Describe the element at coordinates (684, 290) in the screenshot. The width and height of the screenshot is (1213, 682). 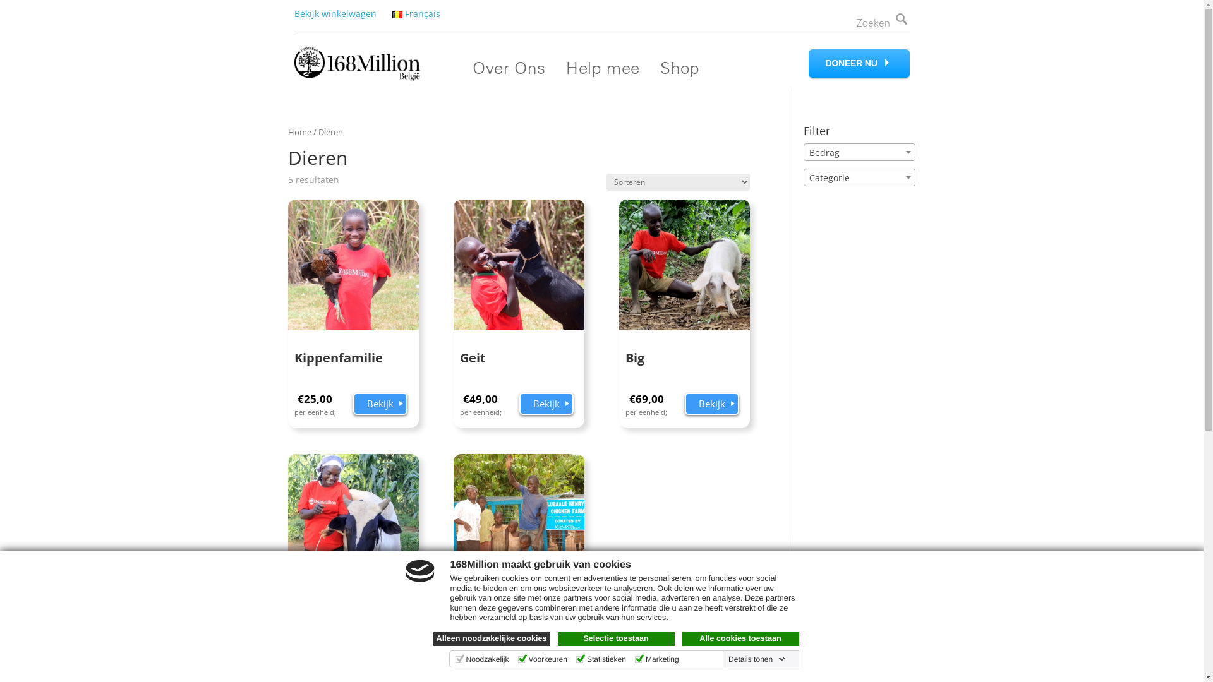
I see `Big` at that location.